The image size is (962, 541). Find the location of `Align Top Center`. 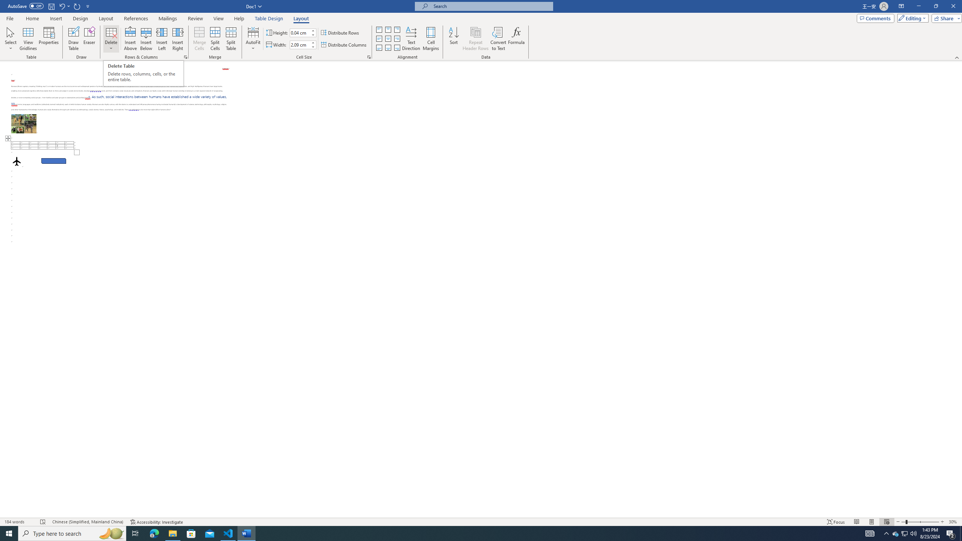

Align Top Center is located at coordinates (388, 29).